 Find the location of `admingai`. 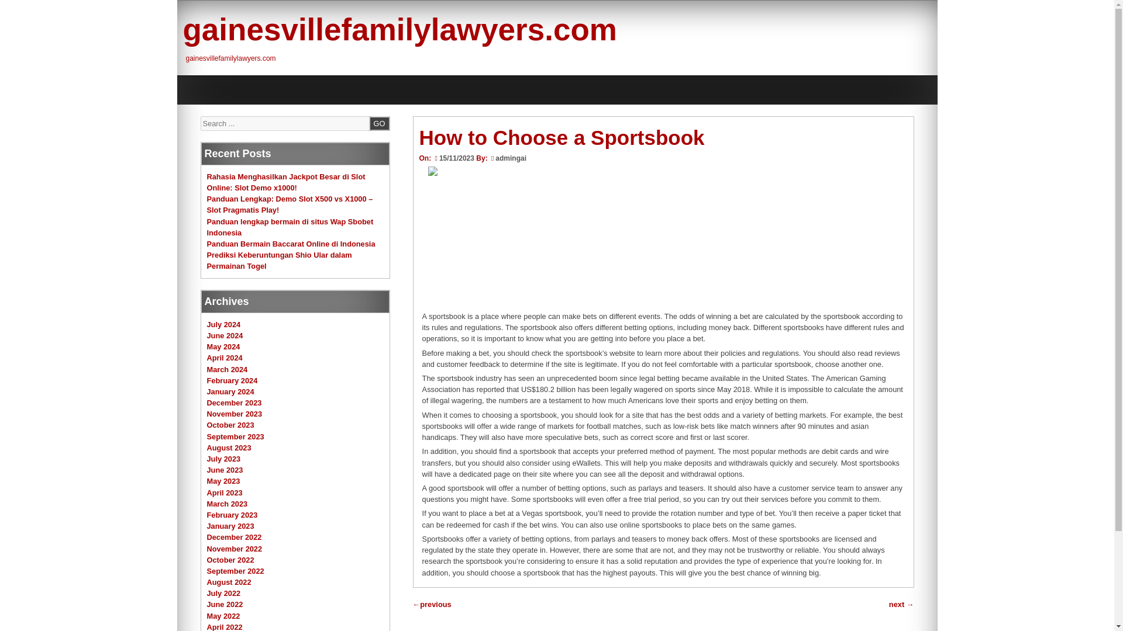

admingai is located at coordinates (511, 158).